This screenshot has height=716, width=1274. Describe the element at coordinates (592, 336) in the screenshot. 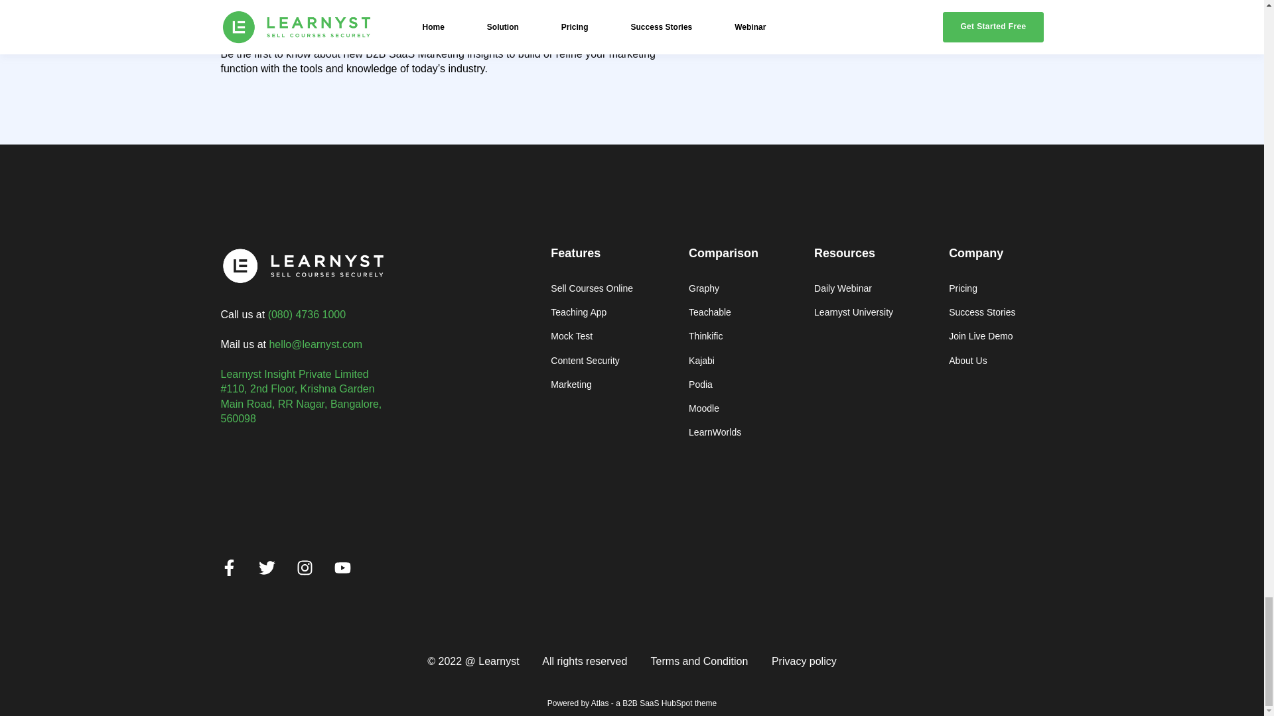

I see `Mock Test` at that location.